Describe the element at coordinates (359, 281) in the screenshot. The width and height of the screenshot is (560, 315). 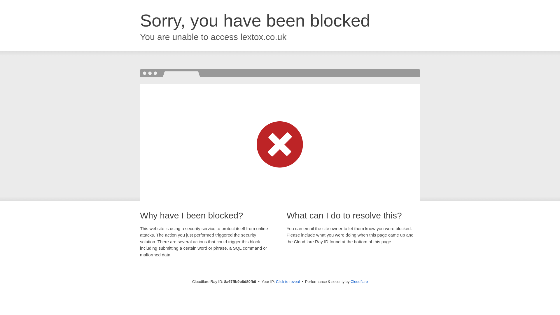
I see `Cloudflare` at that location.